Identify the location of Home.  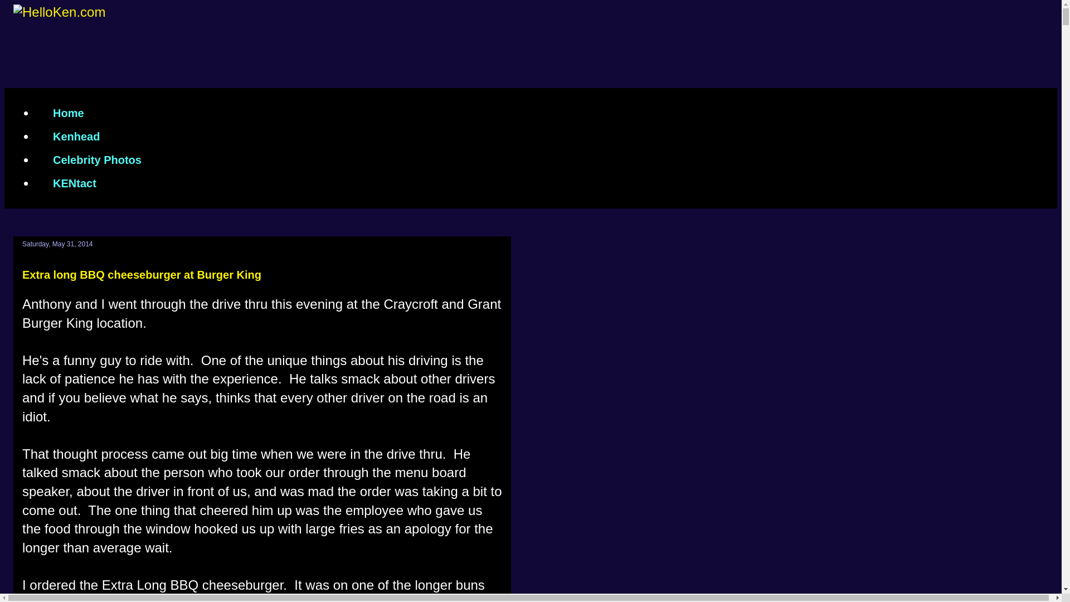
(68, 113).